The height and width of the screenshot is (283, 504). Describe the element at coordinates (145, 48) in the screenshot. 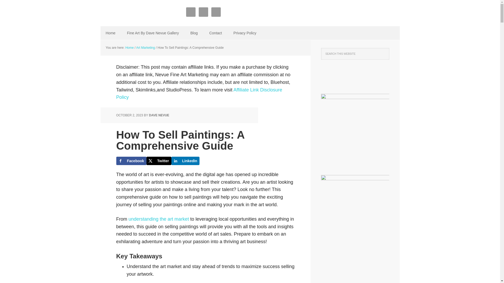

I see `Art Marketing` at that location.